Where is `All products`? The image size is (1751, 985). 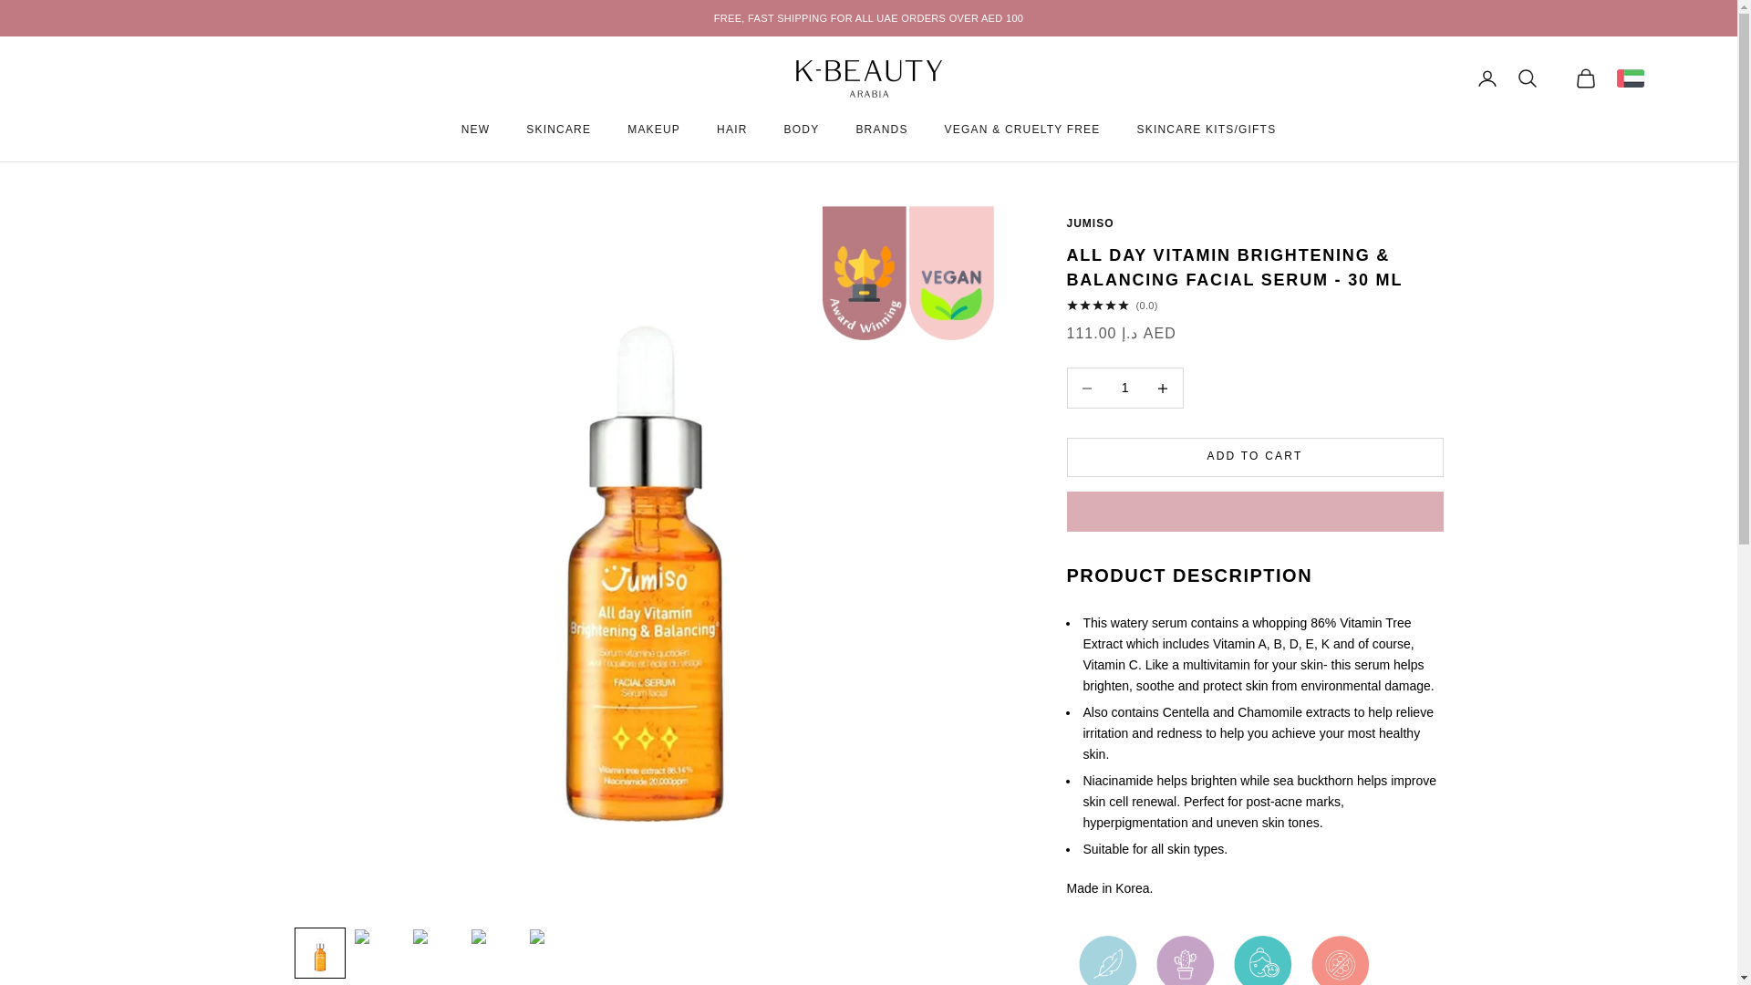
All products is located at coordinates (869, 18).